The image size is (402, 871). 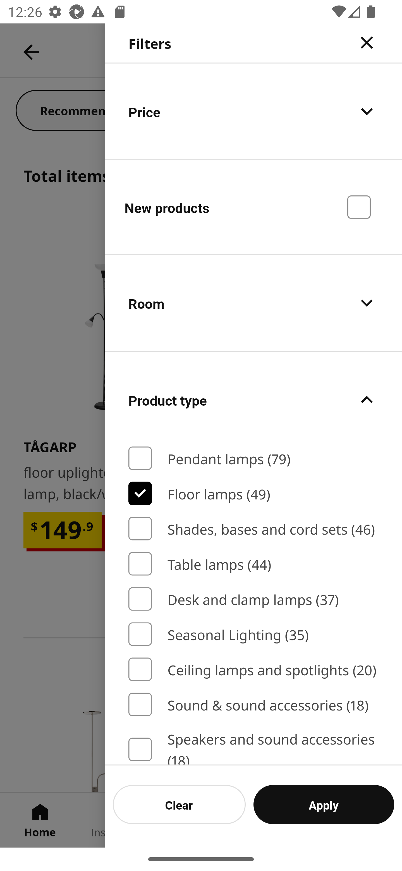 What do you see at coordinates (253, 705) in the screenshot?
I see `Sound & sound accessories (18)` at bounding box center [253, 705].